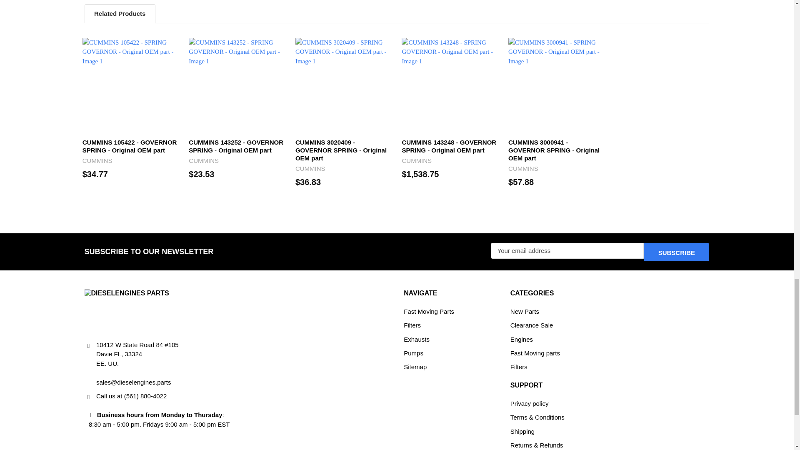 The width and height of the screenshot is (800, 450). What do you see at coordinates (676, 252) in the screenshot?
I see `Subscribe` at bounding box center [676, 252].